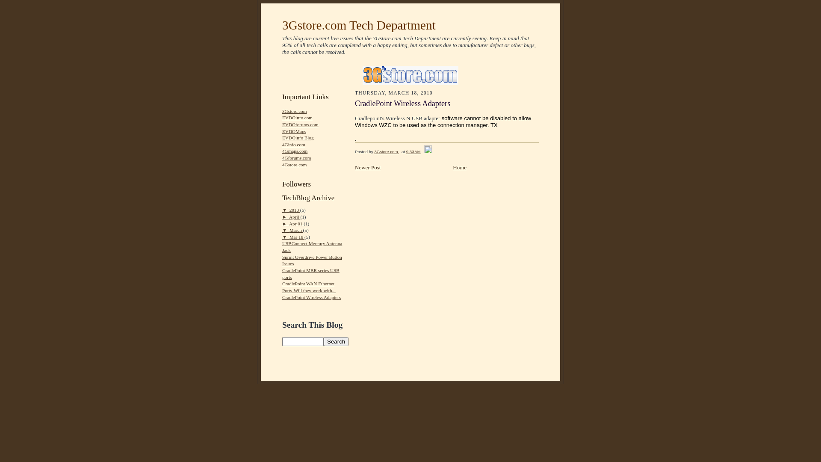 The image size is (821, 462). What do you see at coordinates (294, 145) in the screenshot?
I see `4Ginfo.com` at bounding box center [294, 145].